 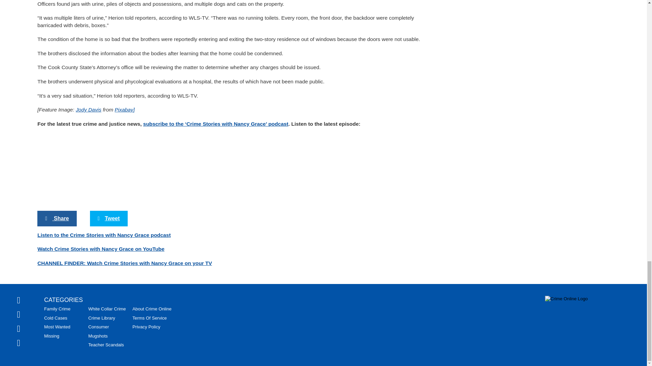 What do you see at coordinates (104, 79) in the screenshot?
I see `Listen to the Crime Stories with Nancy Grace podcast` at bounding box center [104, 79].